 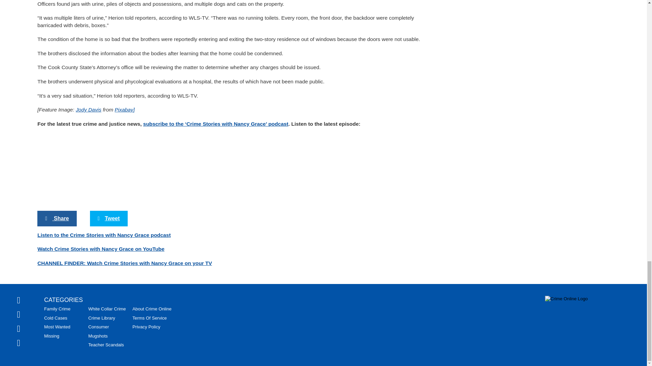 What do you see at coordinates (104, 79) in the screenshot?
I see `Listen to the Crime Stories with Nancy Grace podcast` at bounding box center [104, 79].